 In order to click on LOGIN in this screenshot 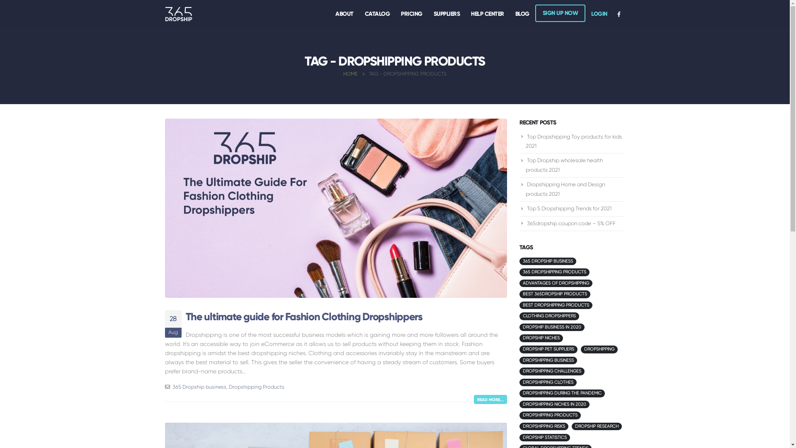, I will do `click(599, 14)`.